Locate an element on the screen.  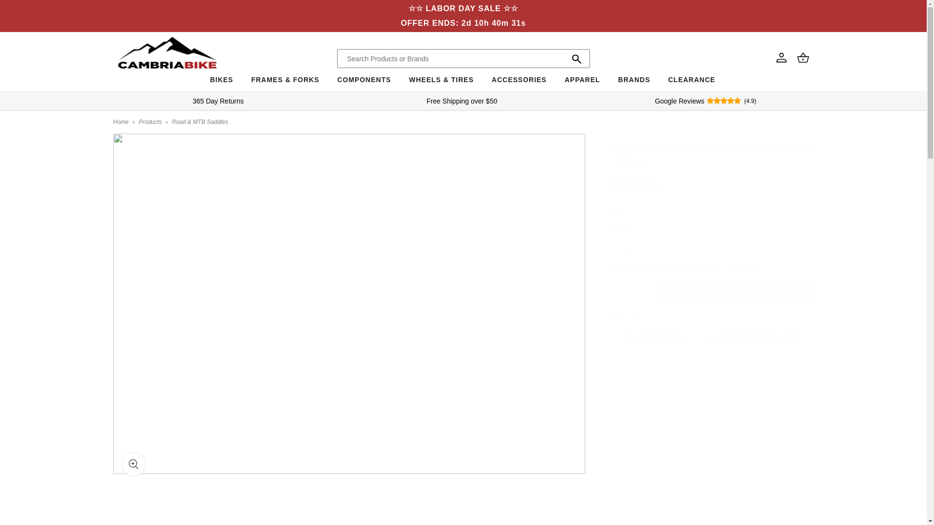
Products is located at coordinates (150, 122).